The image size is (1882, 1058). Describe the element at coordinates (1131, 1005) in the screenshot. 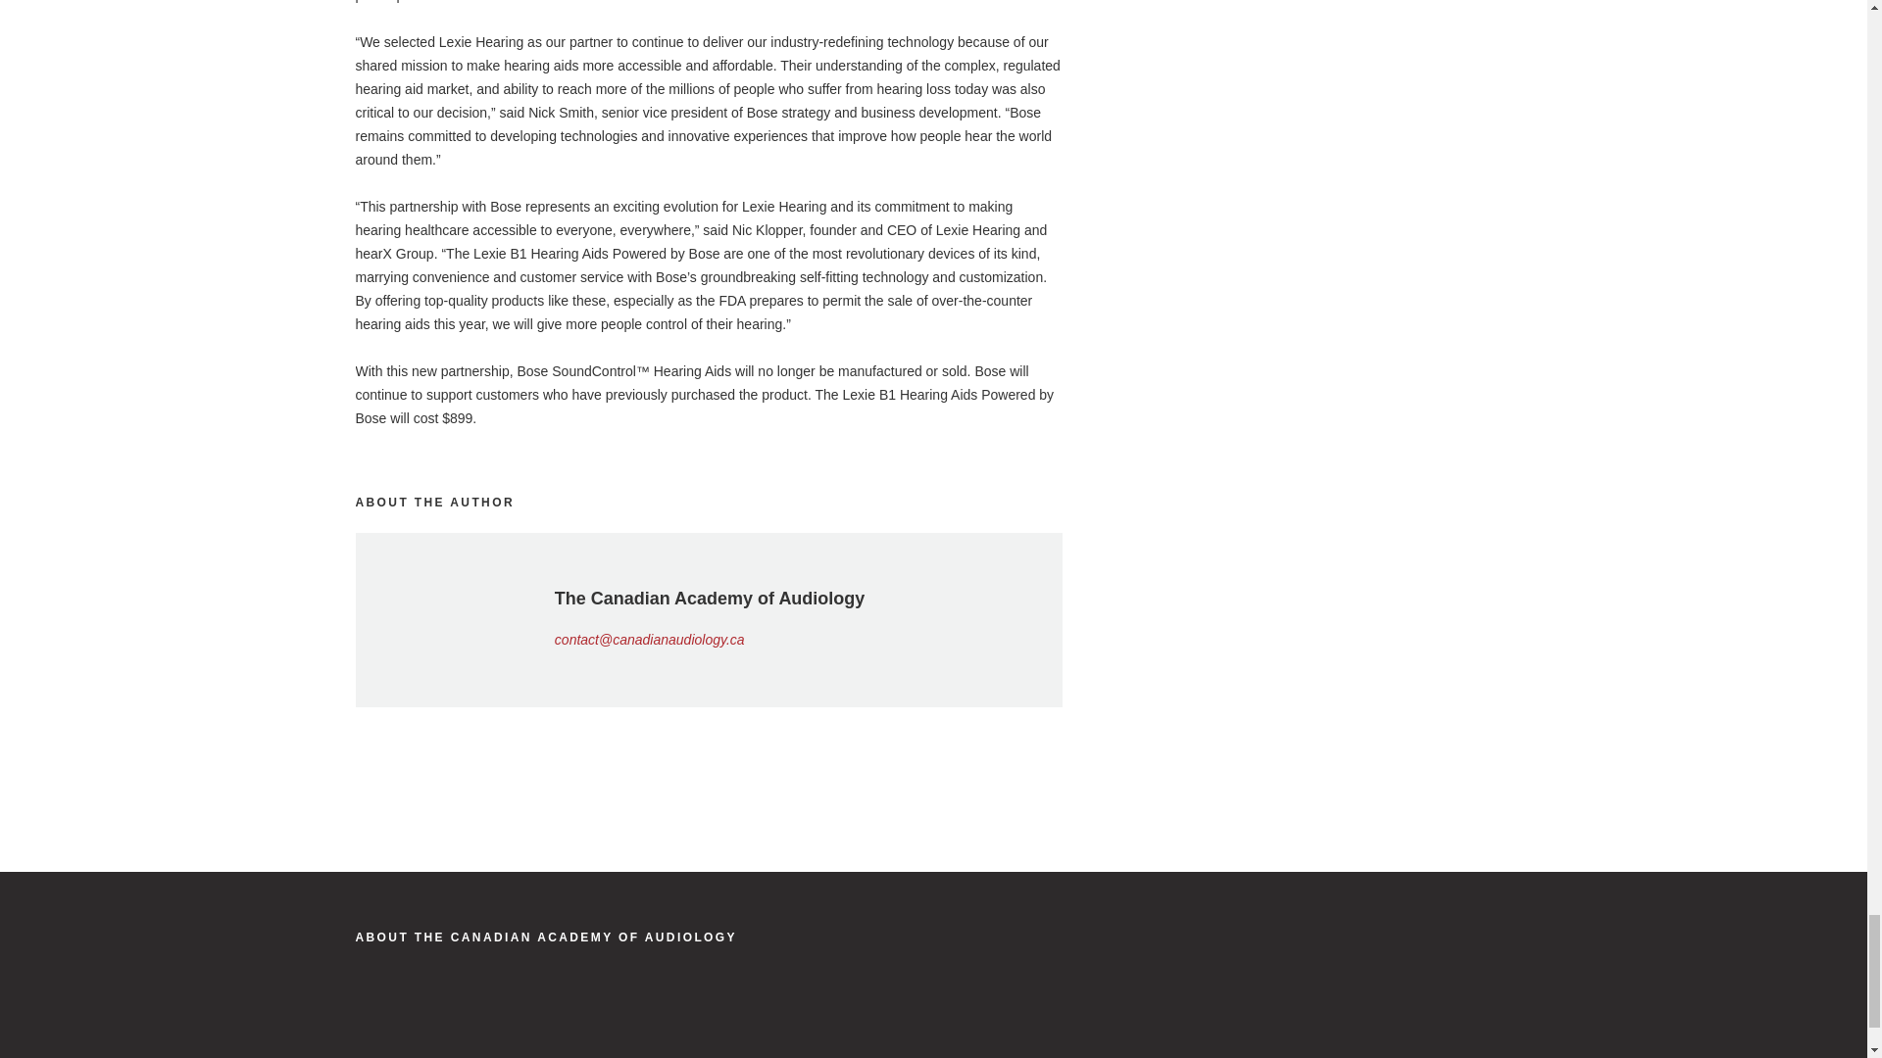

I see `Follow Canadian Audiologists on Twitter` at that location.